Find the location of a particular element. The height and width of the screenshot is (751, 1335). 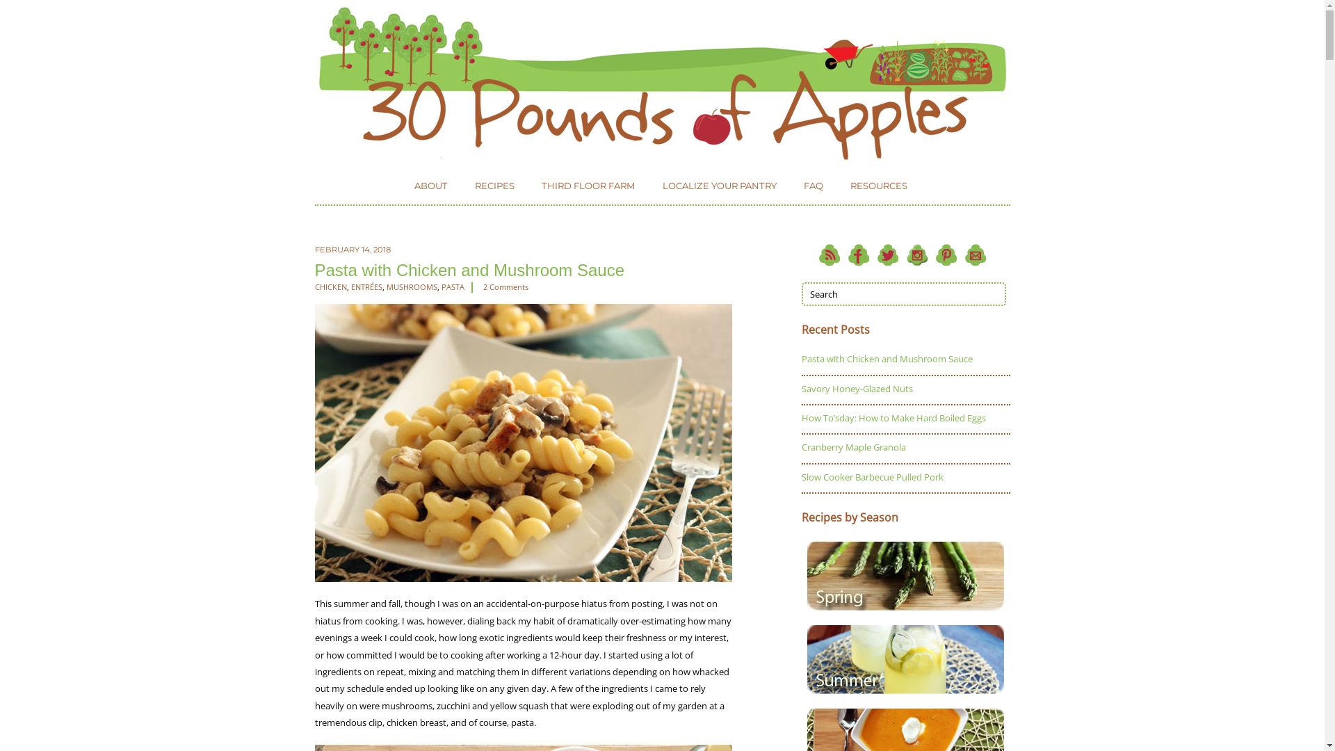

LOCALIZE YOUR PANTRY is located at coordinates (720, 186).